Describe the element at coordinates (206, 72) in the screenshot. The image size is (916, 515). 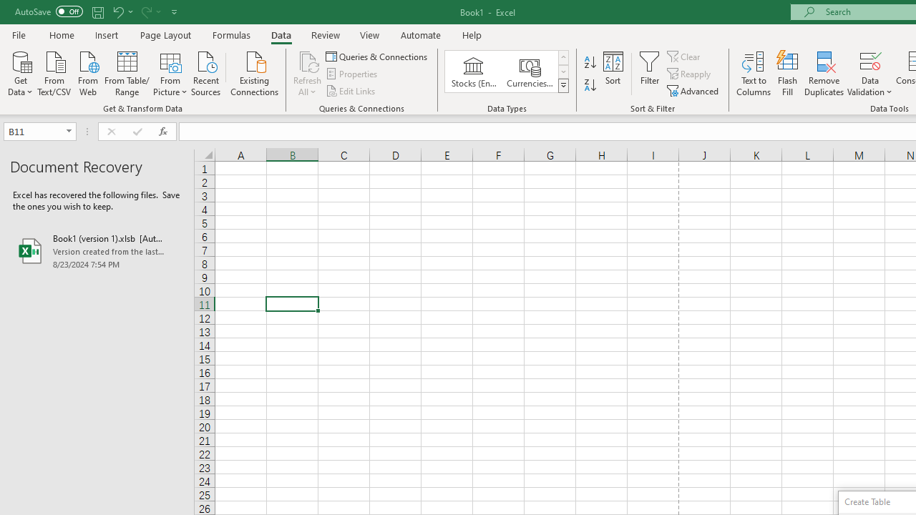
I see `Recent Sources` at that location.